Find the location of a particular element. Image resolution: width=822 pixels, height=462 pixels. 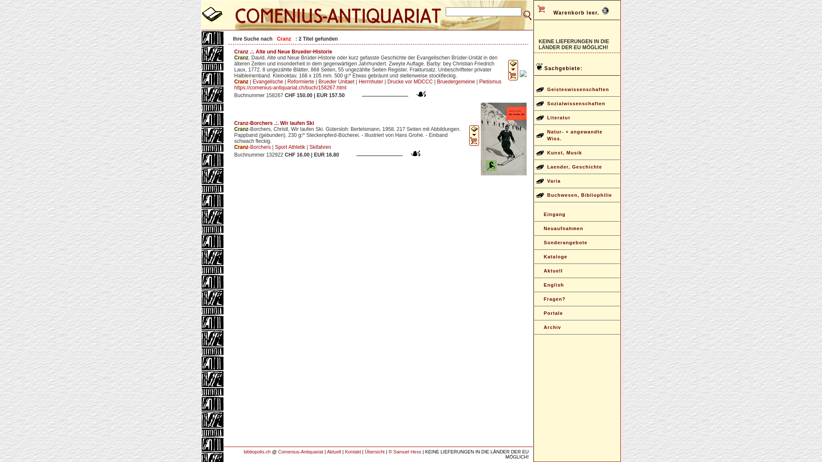

Literatur is located at coordinates (577, 118).